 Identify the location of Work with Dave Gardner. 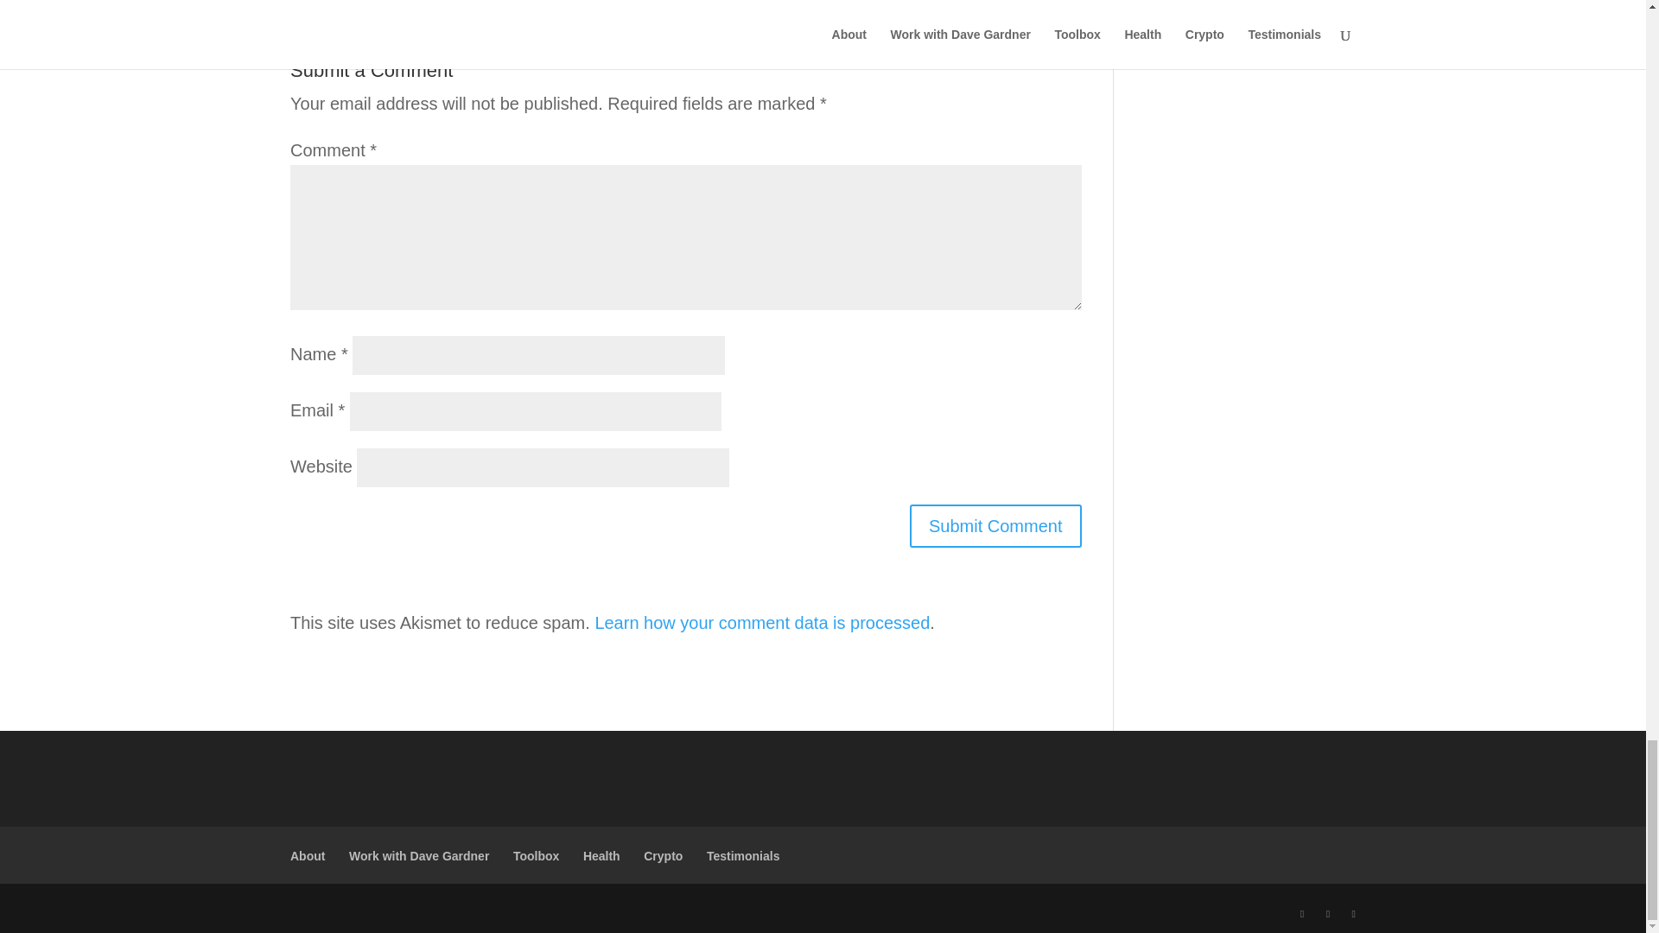
(418, 855).